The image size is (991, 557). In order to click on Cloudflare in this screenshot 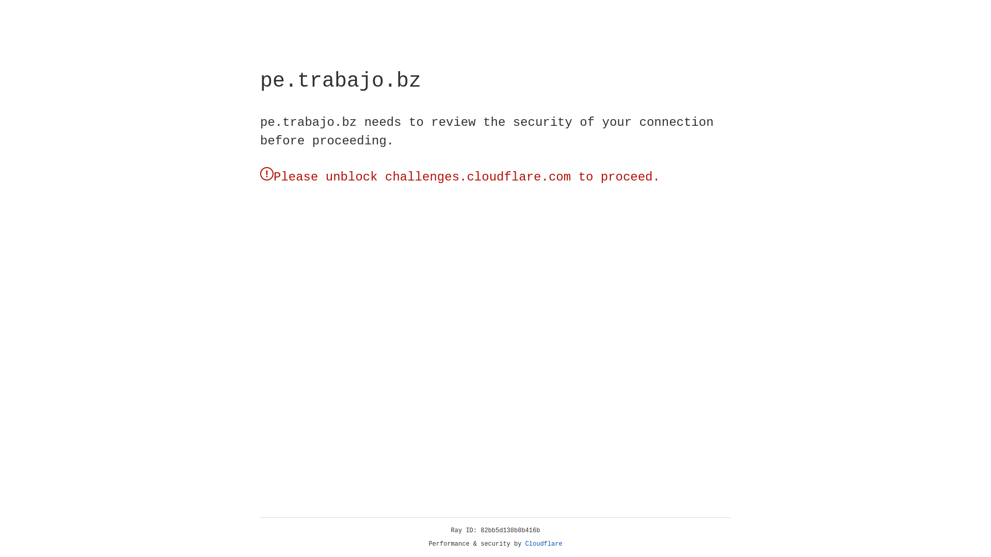, I will do `click(544, 544)`.